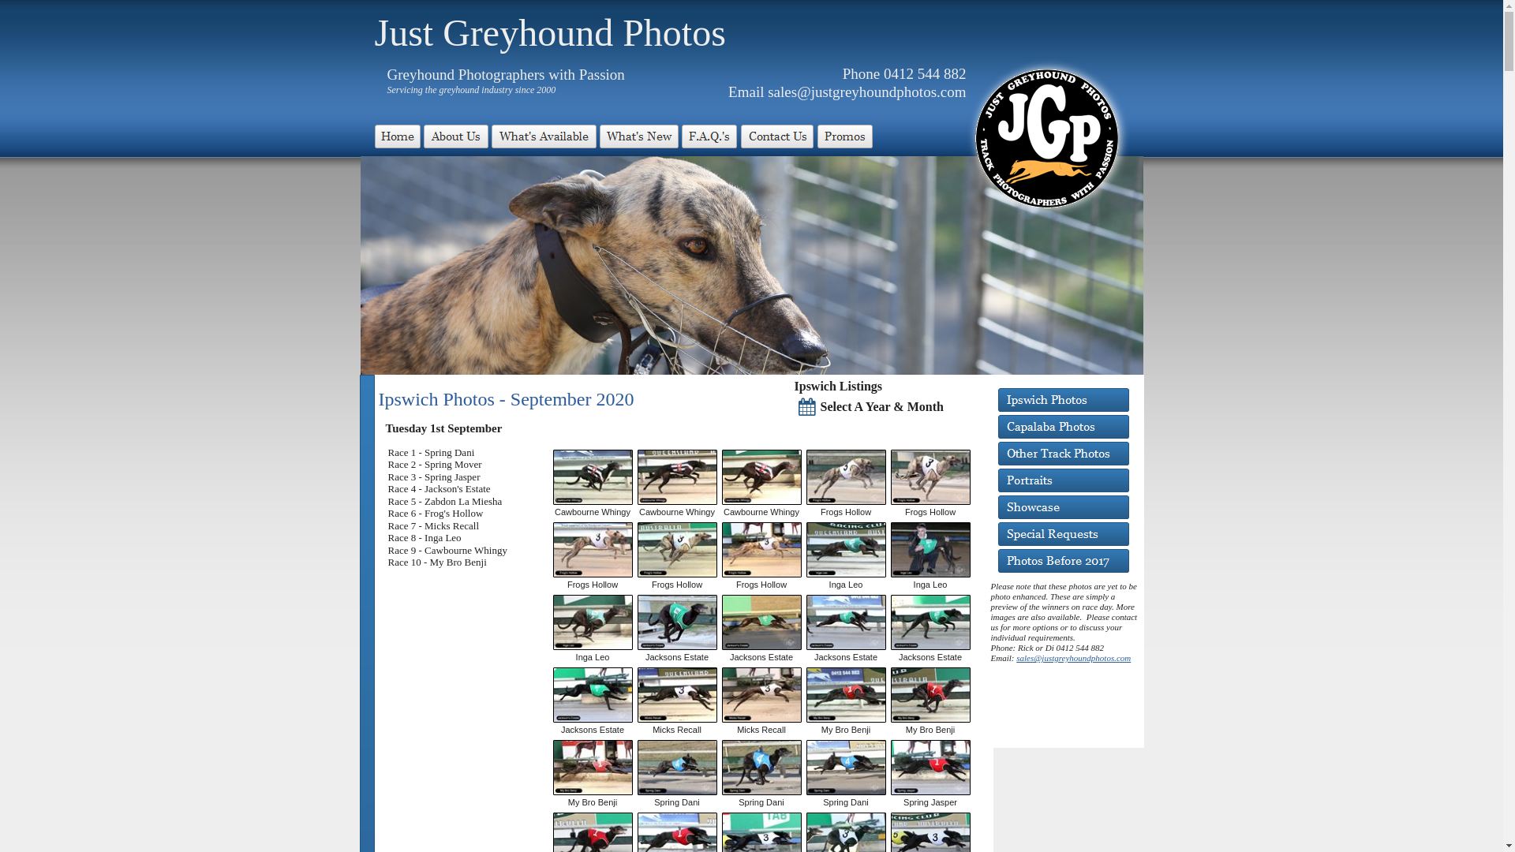  Describe the element at coordinates (930, 477) in the screenshot. I see `Frogs Hollow` at that location.